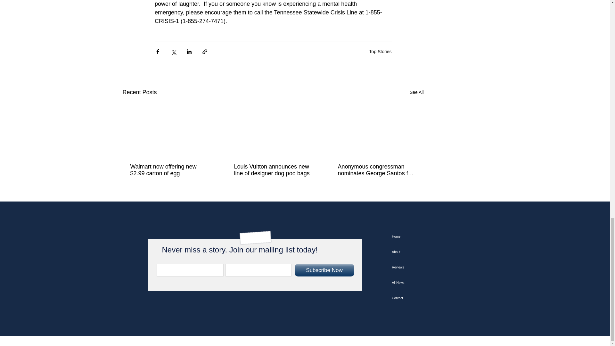 This screenshot has height=346, width=615. What do you see at coordinates (272, 170) in the screenshot?
I see `Louis Vuitton announces new line of designer dog poo bags` at bounding box center [272, 170].